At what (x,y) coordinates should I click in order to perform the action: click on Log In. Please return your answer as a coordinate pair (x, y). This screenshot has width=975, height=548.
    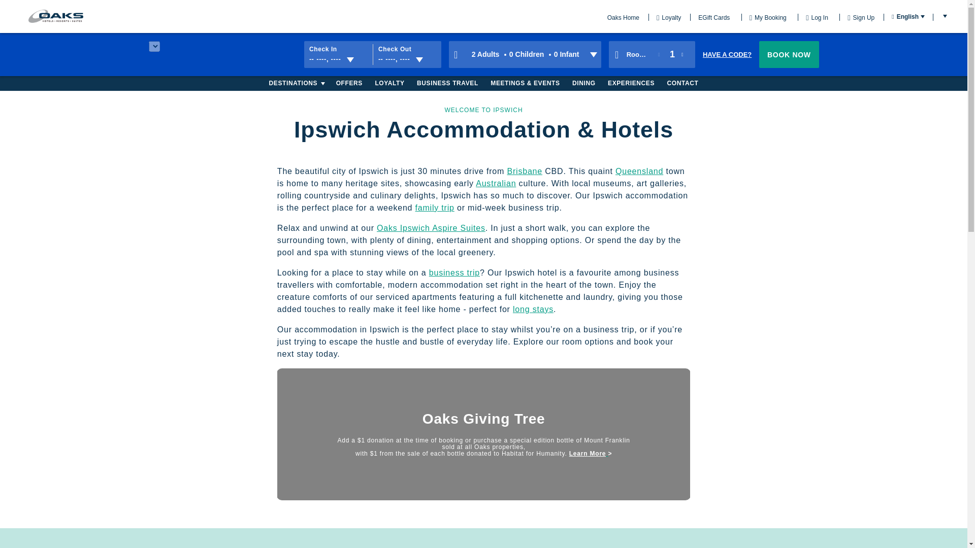
    Looking at the image, I should click on (726, 54).